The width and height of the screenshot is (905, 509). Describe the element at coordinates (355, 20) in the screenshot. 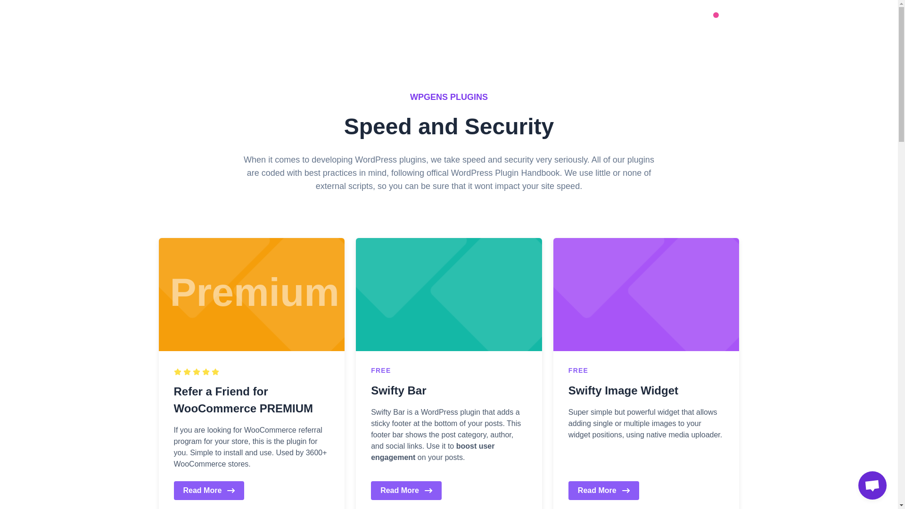

I see `Home` at that location.